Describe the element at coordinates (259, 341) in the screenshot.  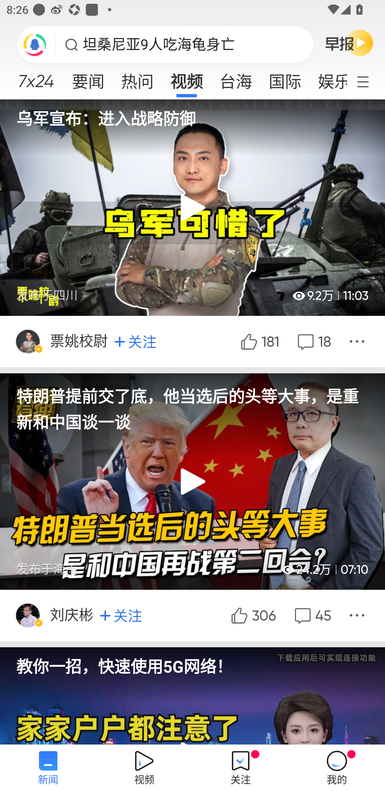
I see `181赞` at that location.